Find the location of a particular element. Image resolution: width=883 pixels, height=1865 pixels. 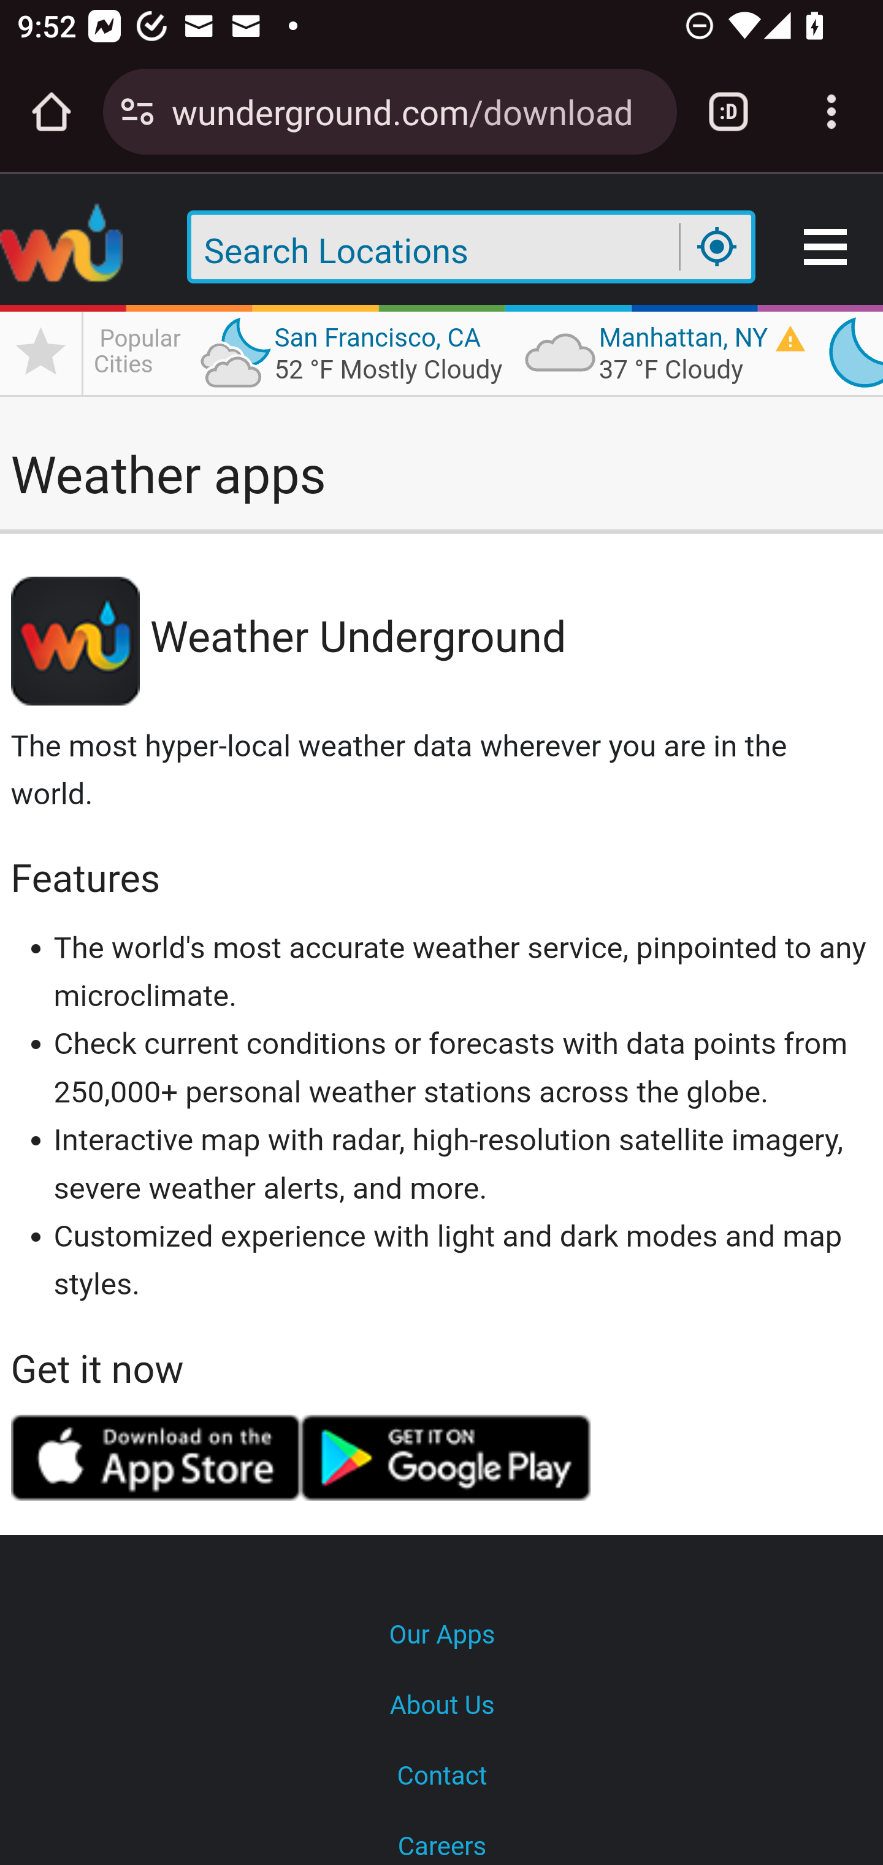

Manage Favorites star is located at coordinates (42, 352).